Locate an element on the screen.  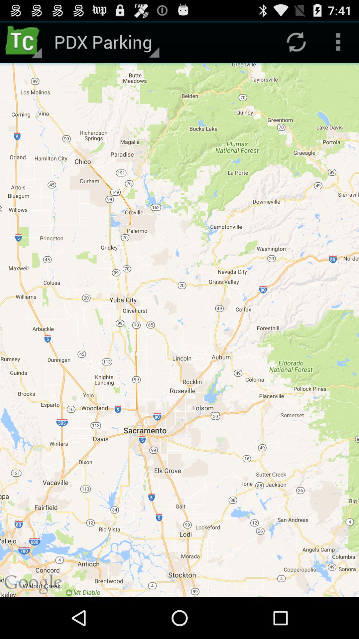
launch the pdx parking app is located at coordinates (106, 42).